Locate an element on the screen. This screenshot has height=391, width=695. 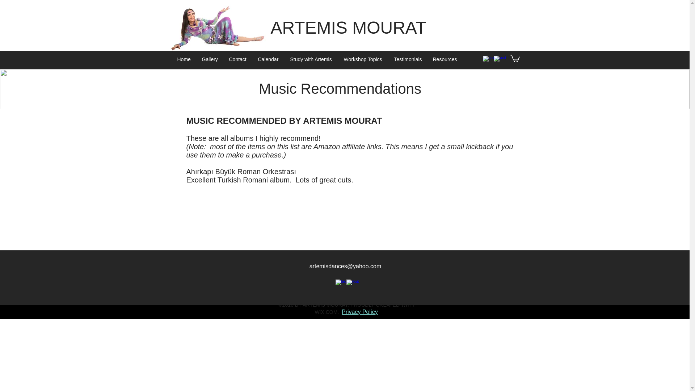
Home is located at coordinates (184, 59).